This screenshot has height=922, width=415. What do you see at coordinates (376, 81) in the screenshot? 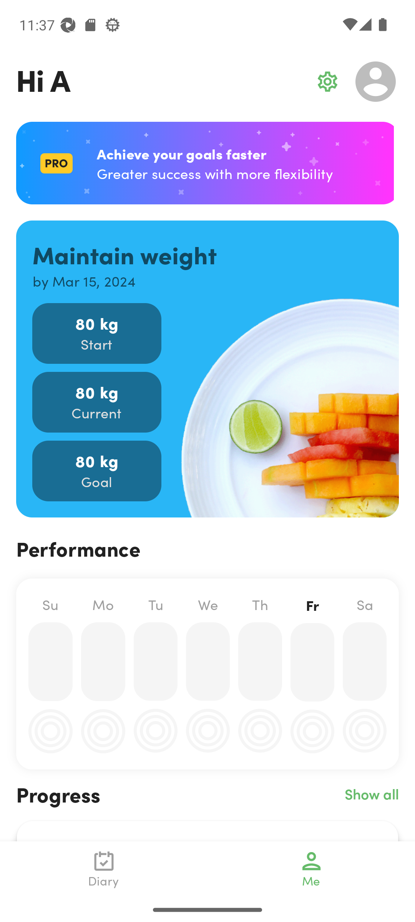
I see `profile_photo_action` at bounding box center [376, 81].